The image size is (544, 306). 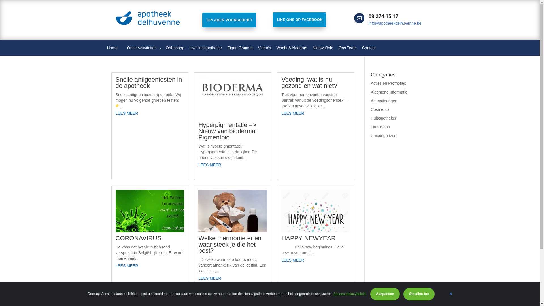 I want to click on LEES MEER, so click(x=316, y=113).